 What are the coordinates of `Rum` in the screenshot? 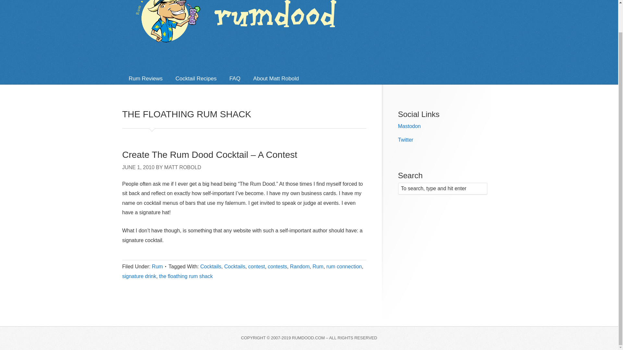 It's located at (157, 266).